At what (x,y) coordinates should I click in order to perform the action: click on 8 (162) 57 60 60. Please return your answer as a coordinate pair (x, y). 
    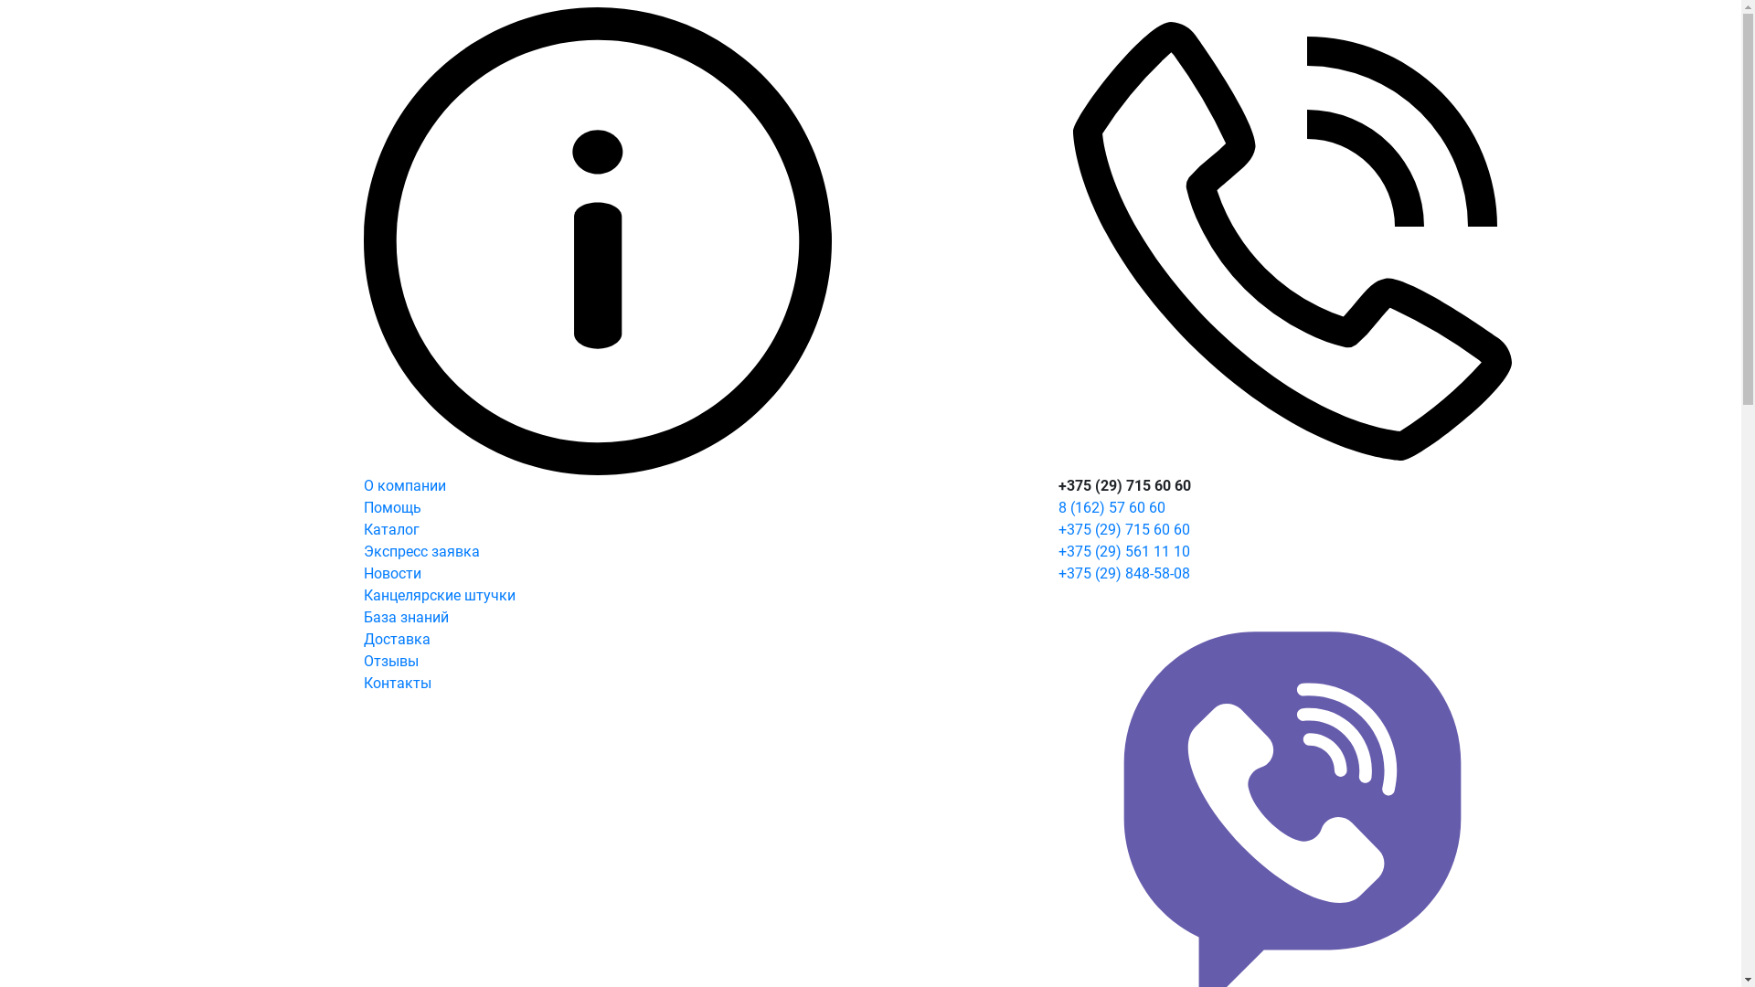
    Looking at the image, I should click on (1111, 508).